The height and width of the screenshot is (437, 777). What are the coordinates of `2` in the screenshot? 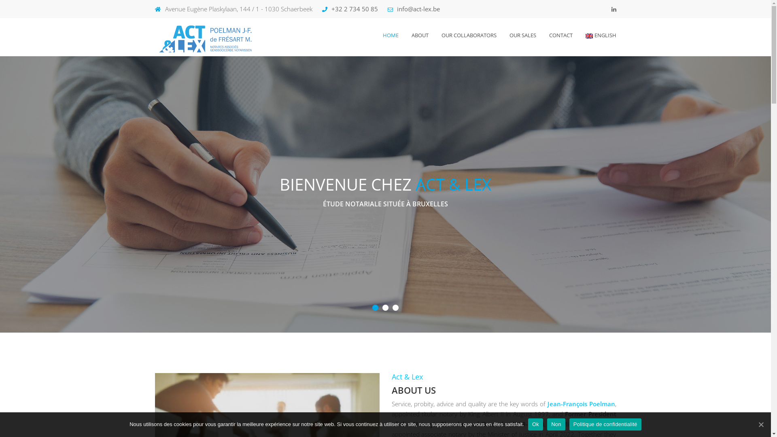 It's located at (385, 308).